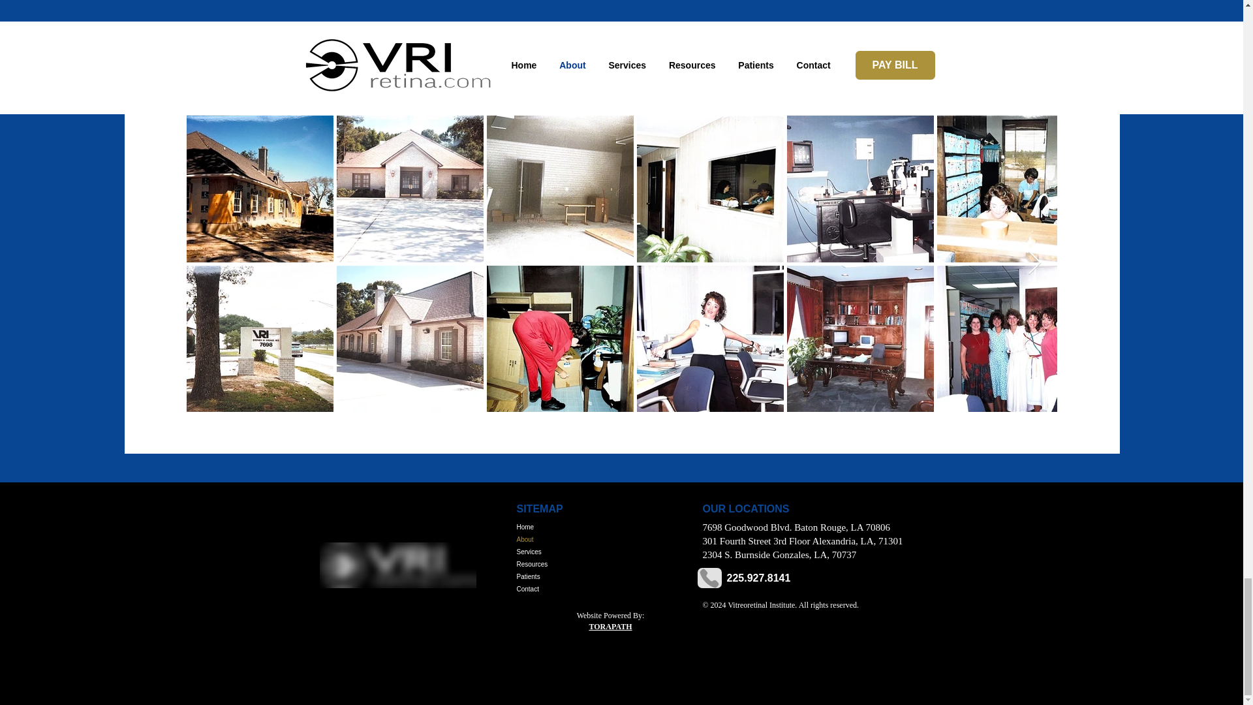 The height and width of the screenshot is (705, 1253). I want to click on Resources, so click(563, 564).